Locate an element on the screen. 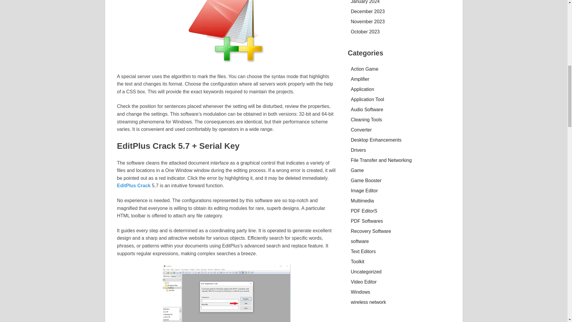  EditPlus Crack is located at coordinates (226, 293).